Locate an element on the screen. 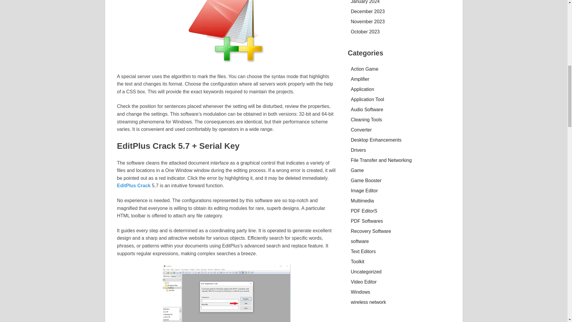  EditPlus Crack is located at coordinates (226, 293).